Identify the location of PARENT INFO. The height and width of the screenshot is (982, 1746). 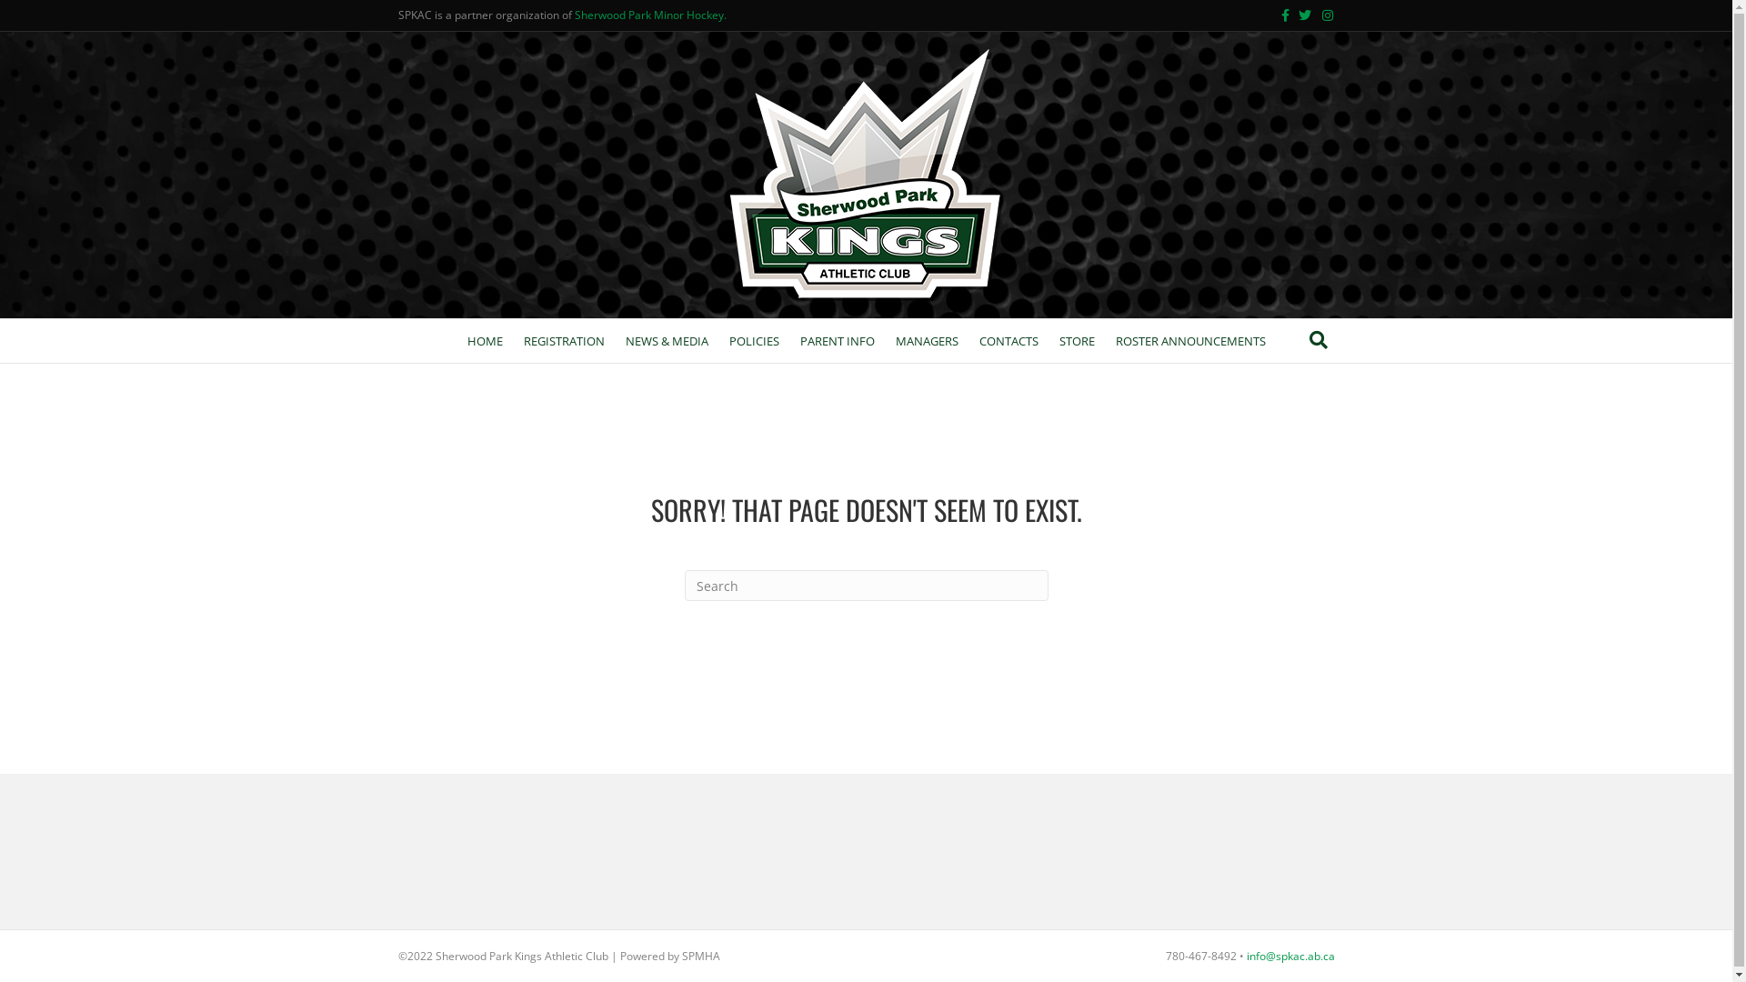
(838, 341).